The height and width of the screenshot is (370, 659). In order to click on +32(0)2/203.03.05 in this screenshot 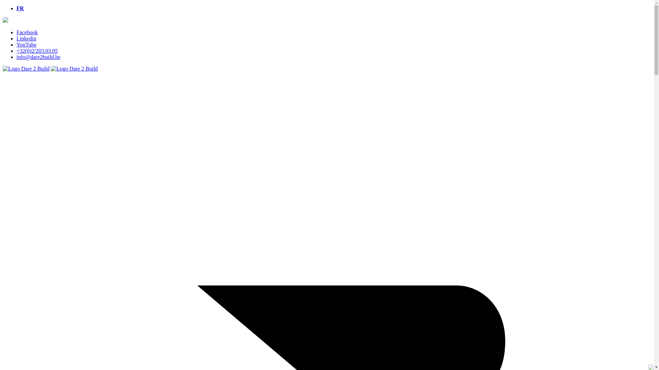, I will do `click(37, 51)`.